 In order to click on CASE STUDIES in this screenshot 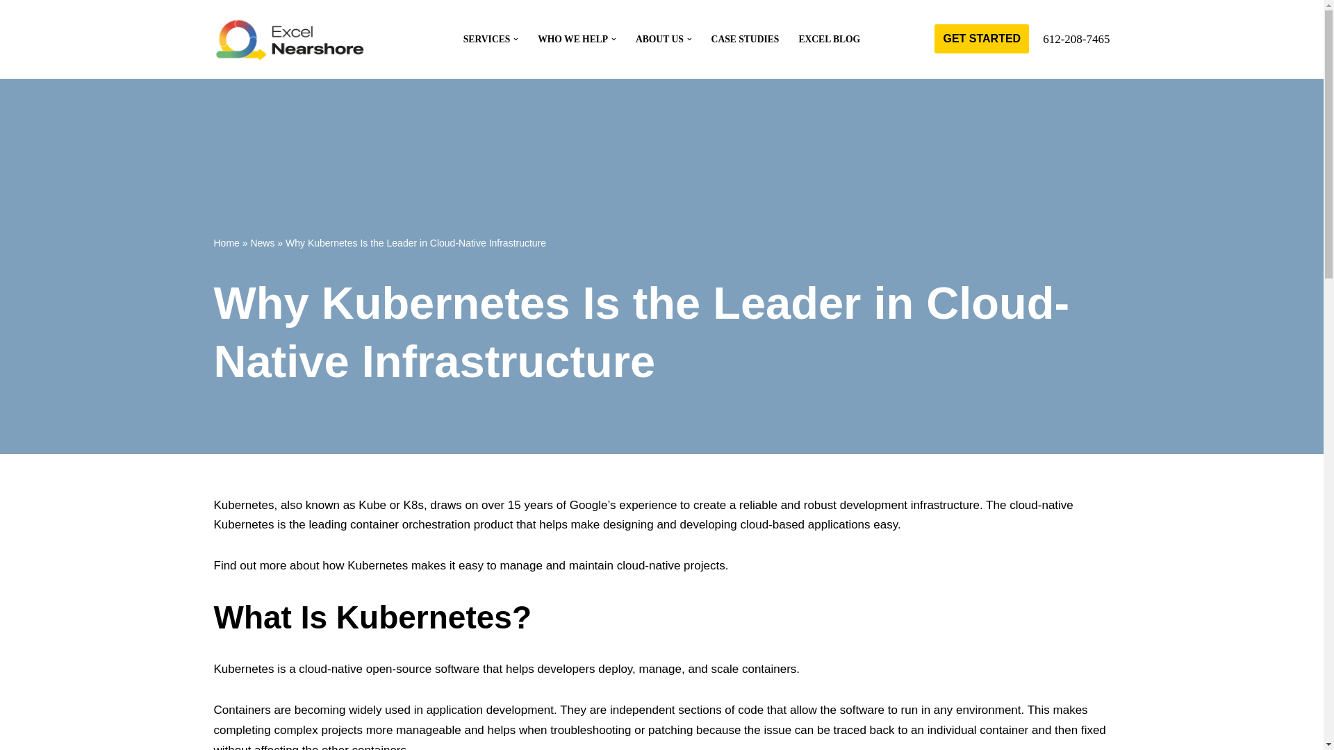, I will do `click(745, 39)`.